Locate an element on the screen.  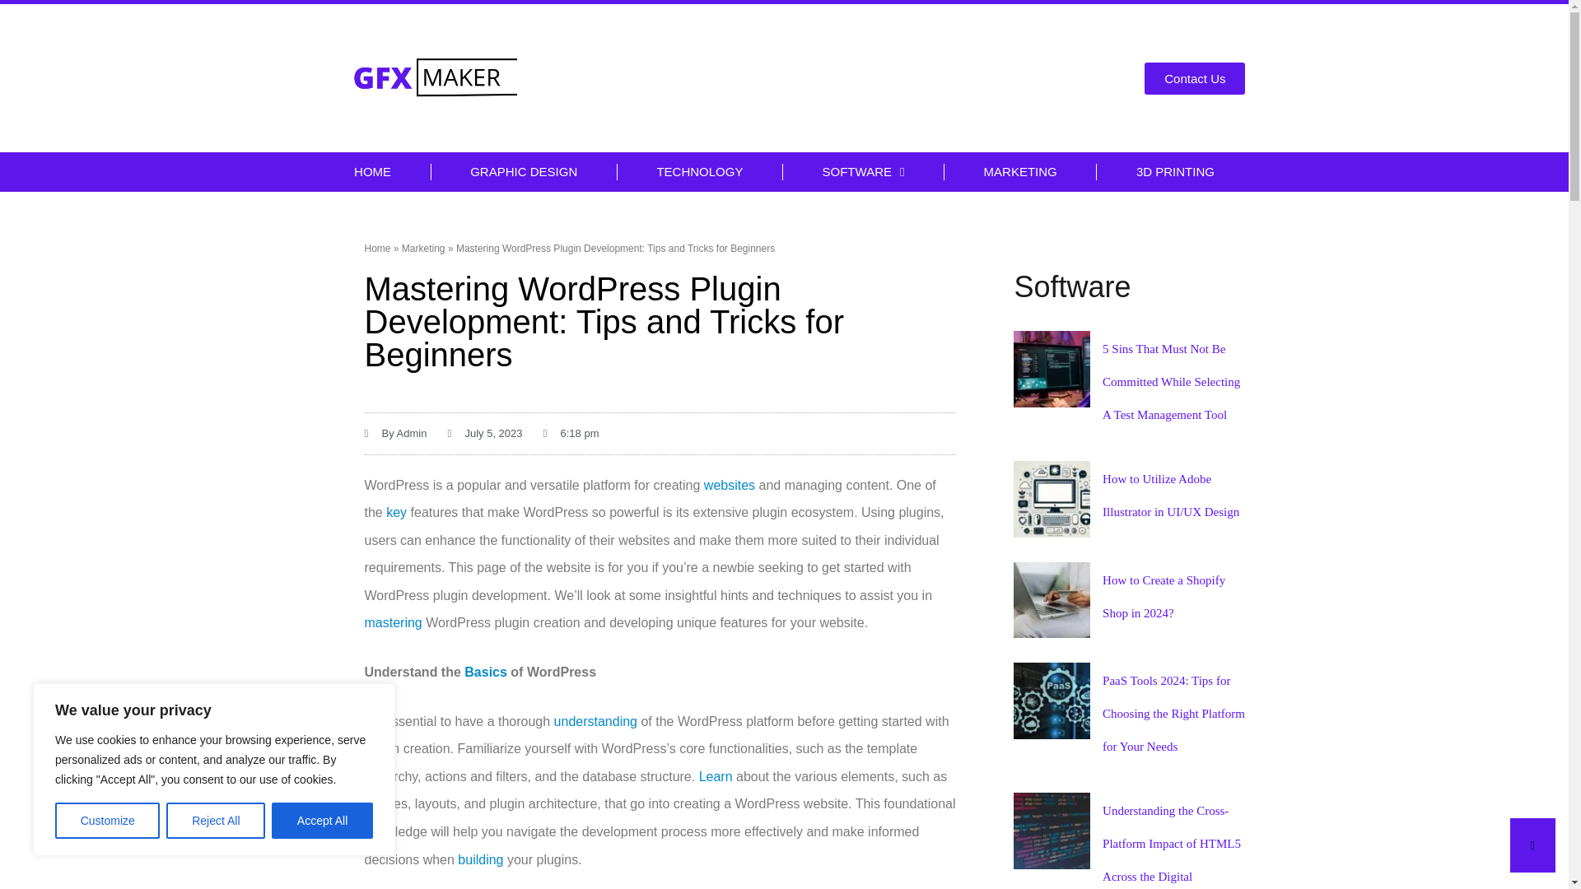
Learn is located at coordinates (716, 776).